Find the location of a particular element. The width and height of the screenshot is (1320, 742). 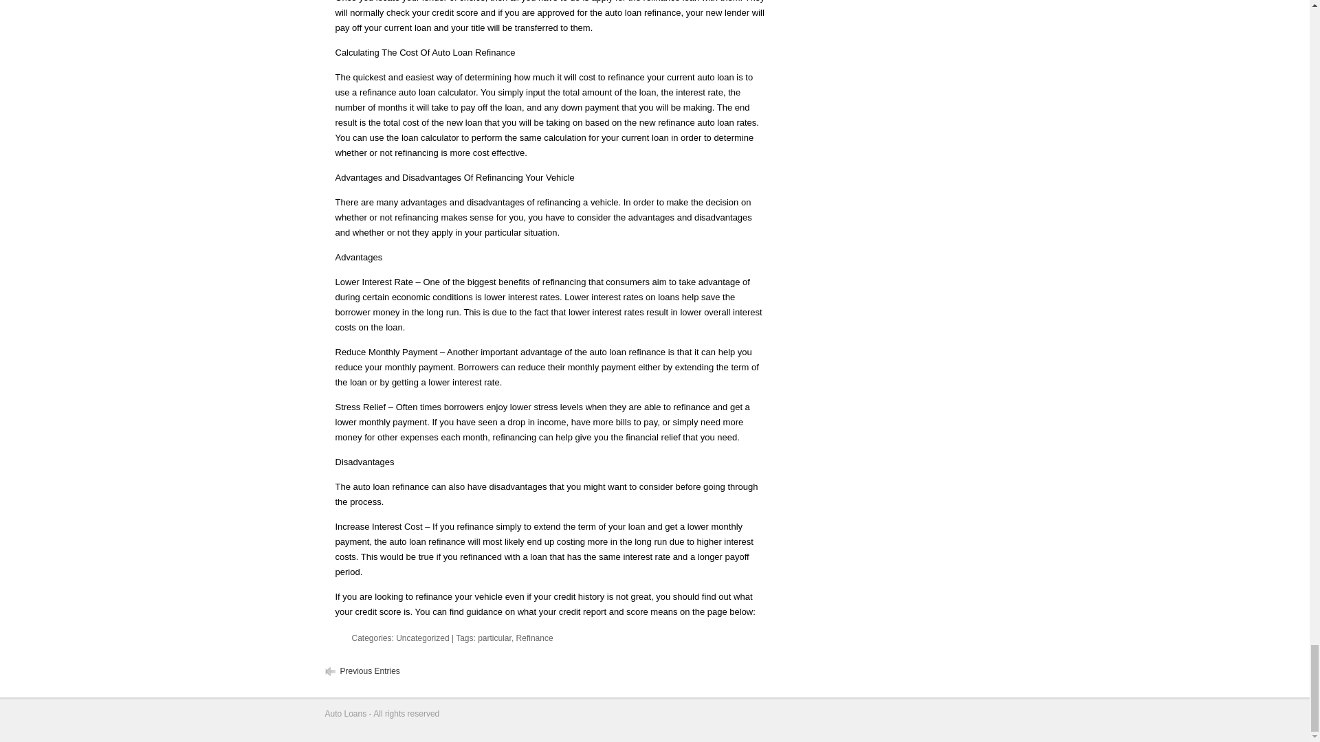

Uncategorized is located at coordinates (422, 638).